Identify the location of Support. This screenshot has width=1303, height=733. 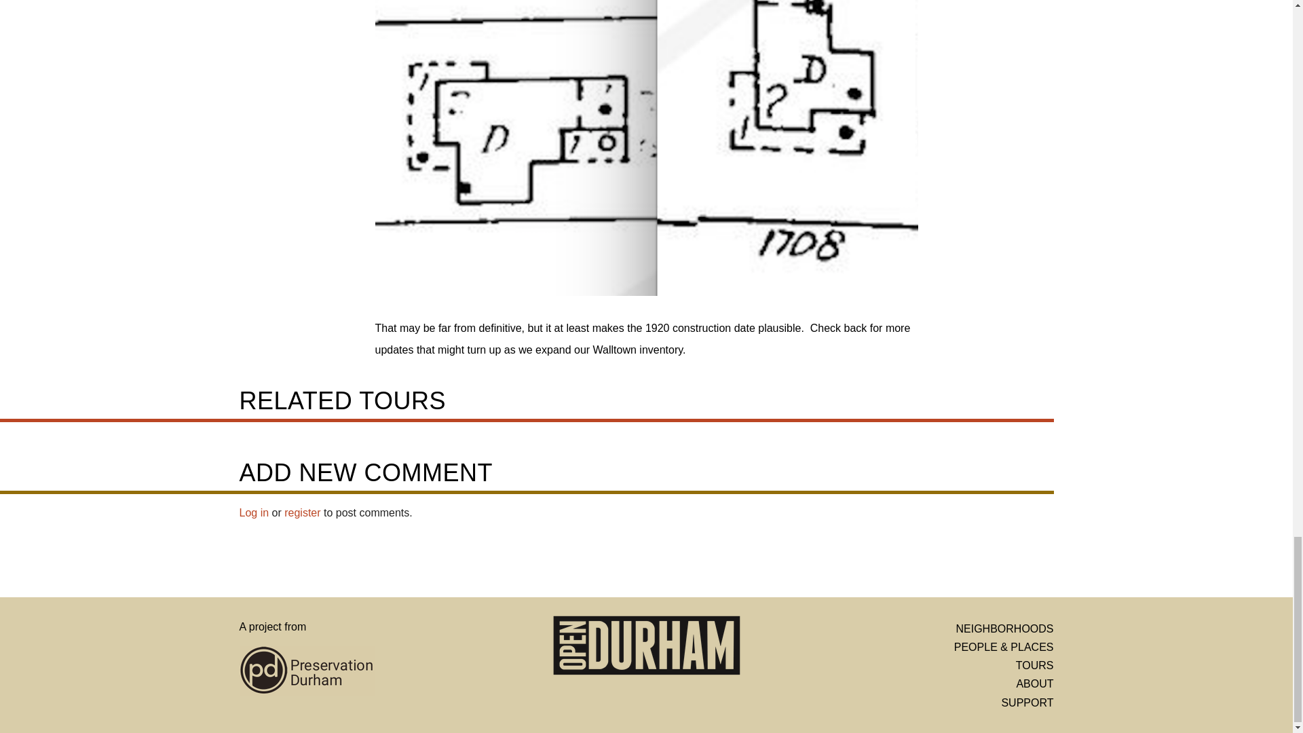
(1026, 703).